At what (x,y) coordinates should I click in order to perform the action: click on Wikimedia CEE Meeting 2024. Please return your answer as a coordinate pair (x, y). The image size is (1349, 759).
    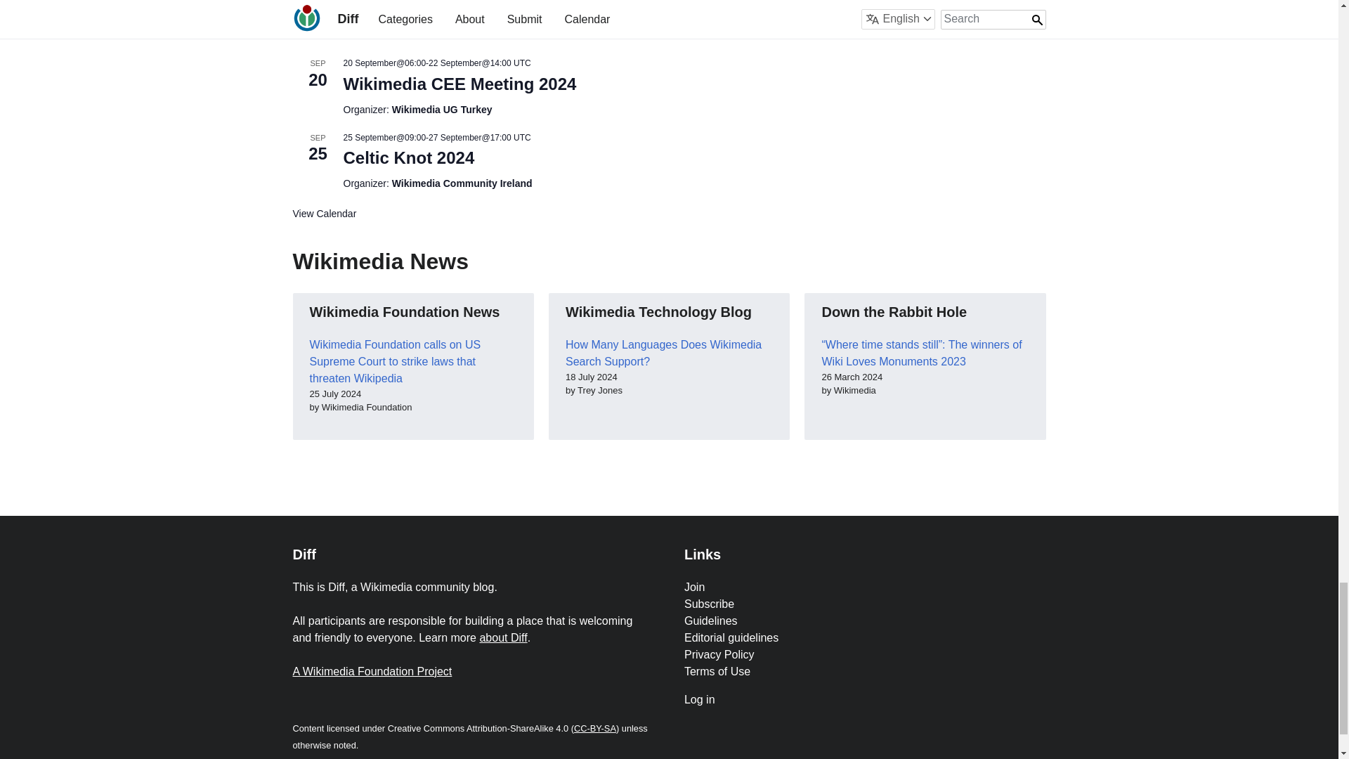
    Looking at the image, I should click on (459, 84).